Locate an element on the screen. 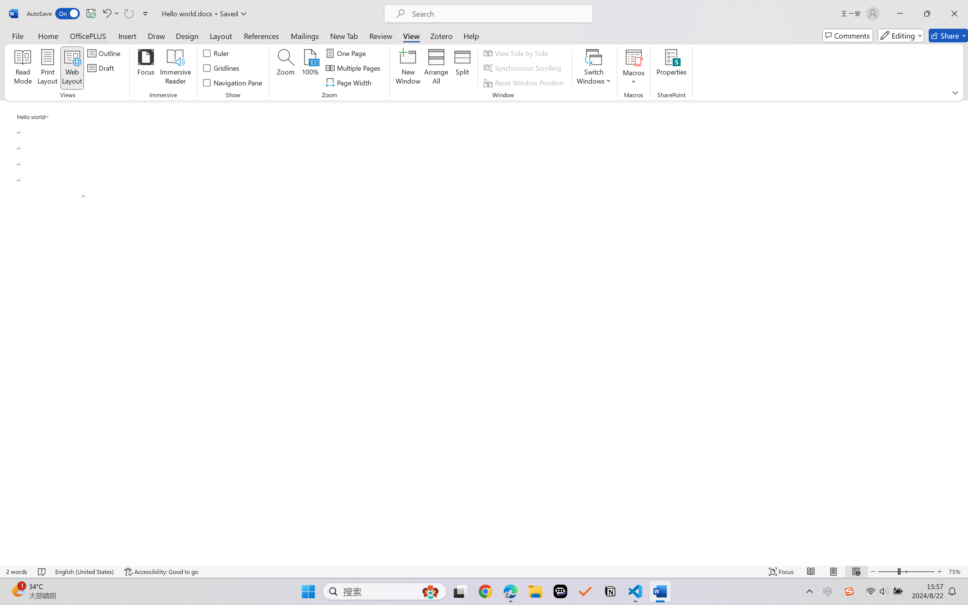  Switch Windows is located at coordinates (594, 68).